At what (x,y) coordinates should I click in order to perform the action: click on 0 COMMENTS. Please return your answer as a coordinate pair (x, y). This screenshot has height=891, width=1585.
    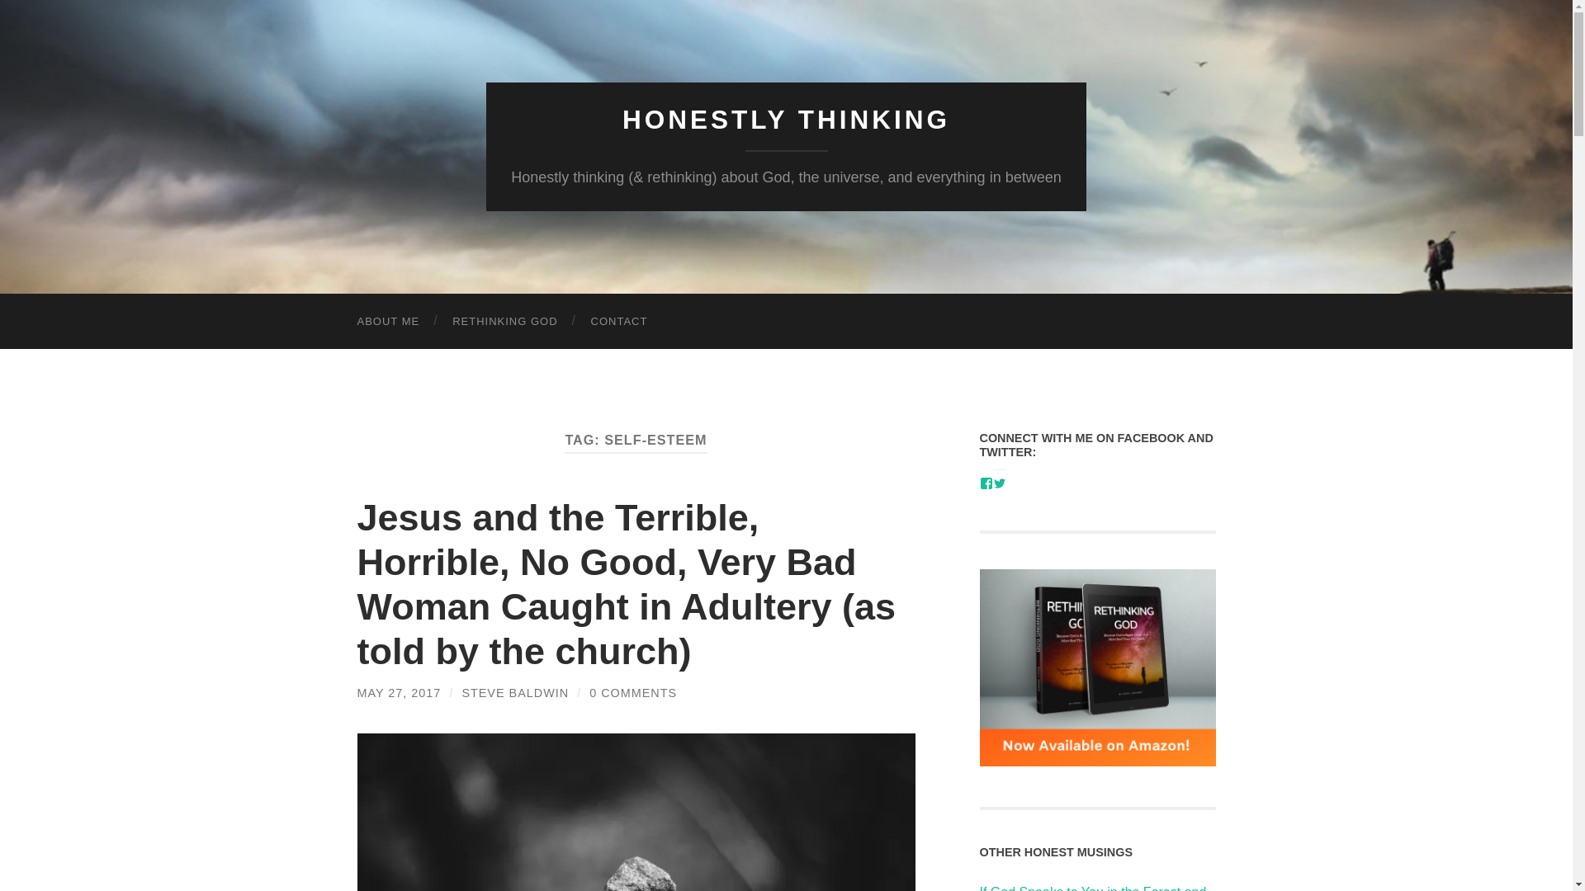
    Looking at the image, I should click on (632, 692).